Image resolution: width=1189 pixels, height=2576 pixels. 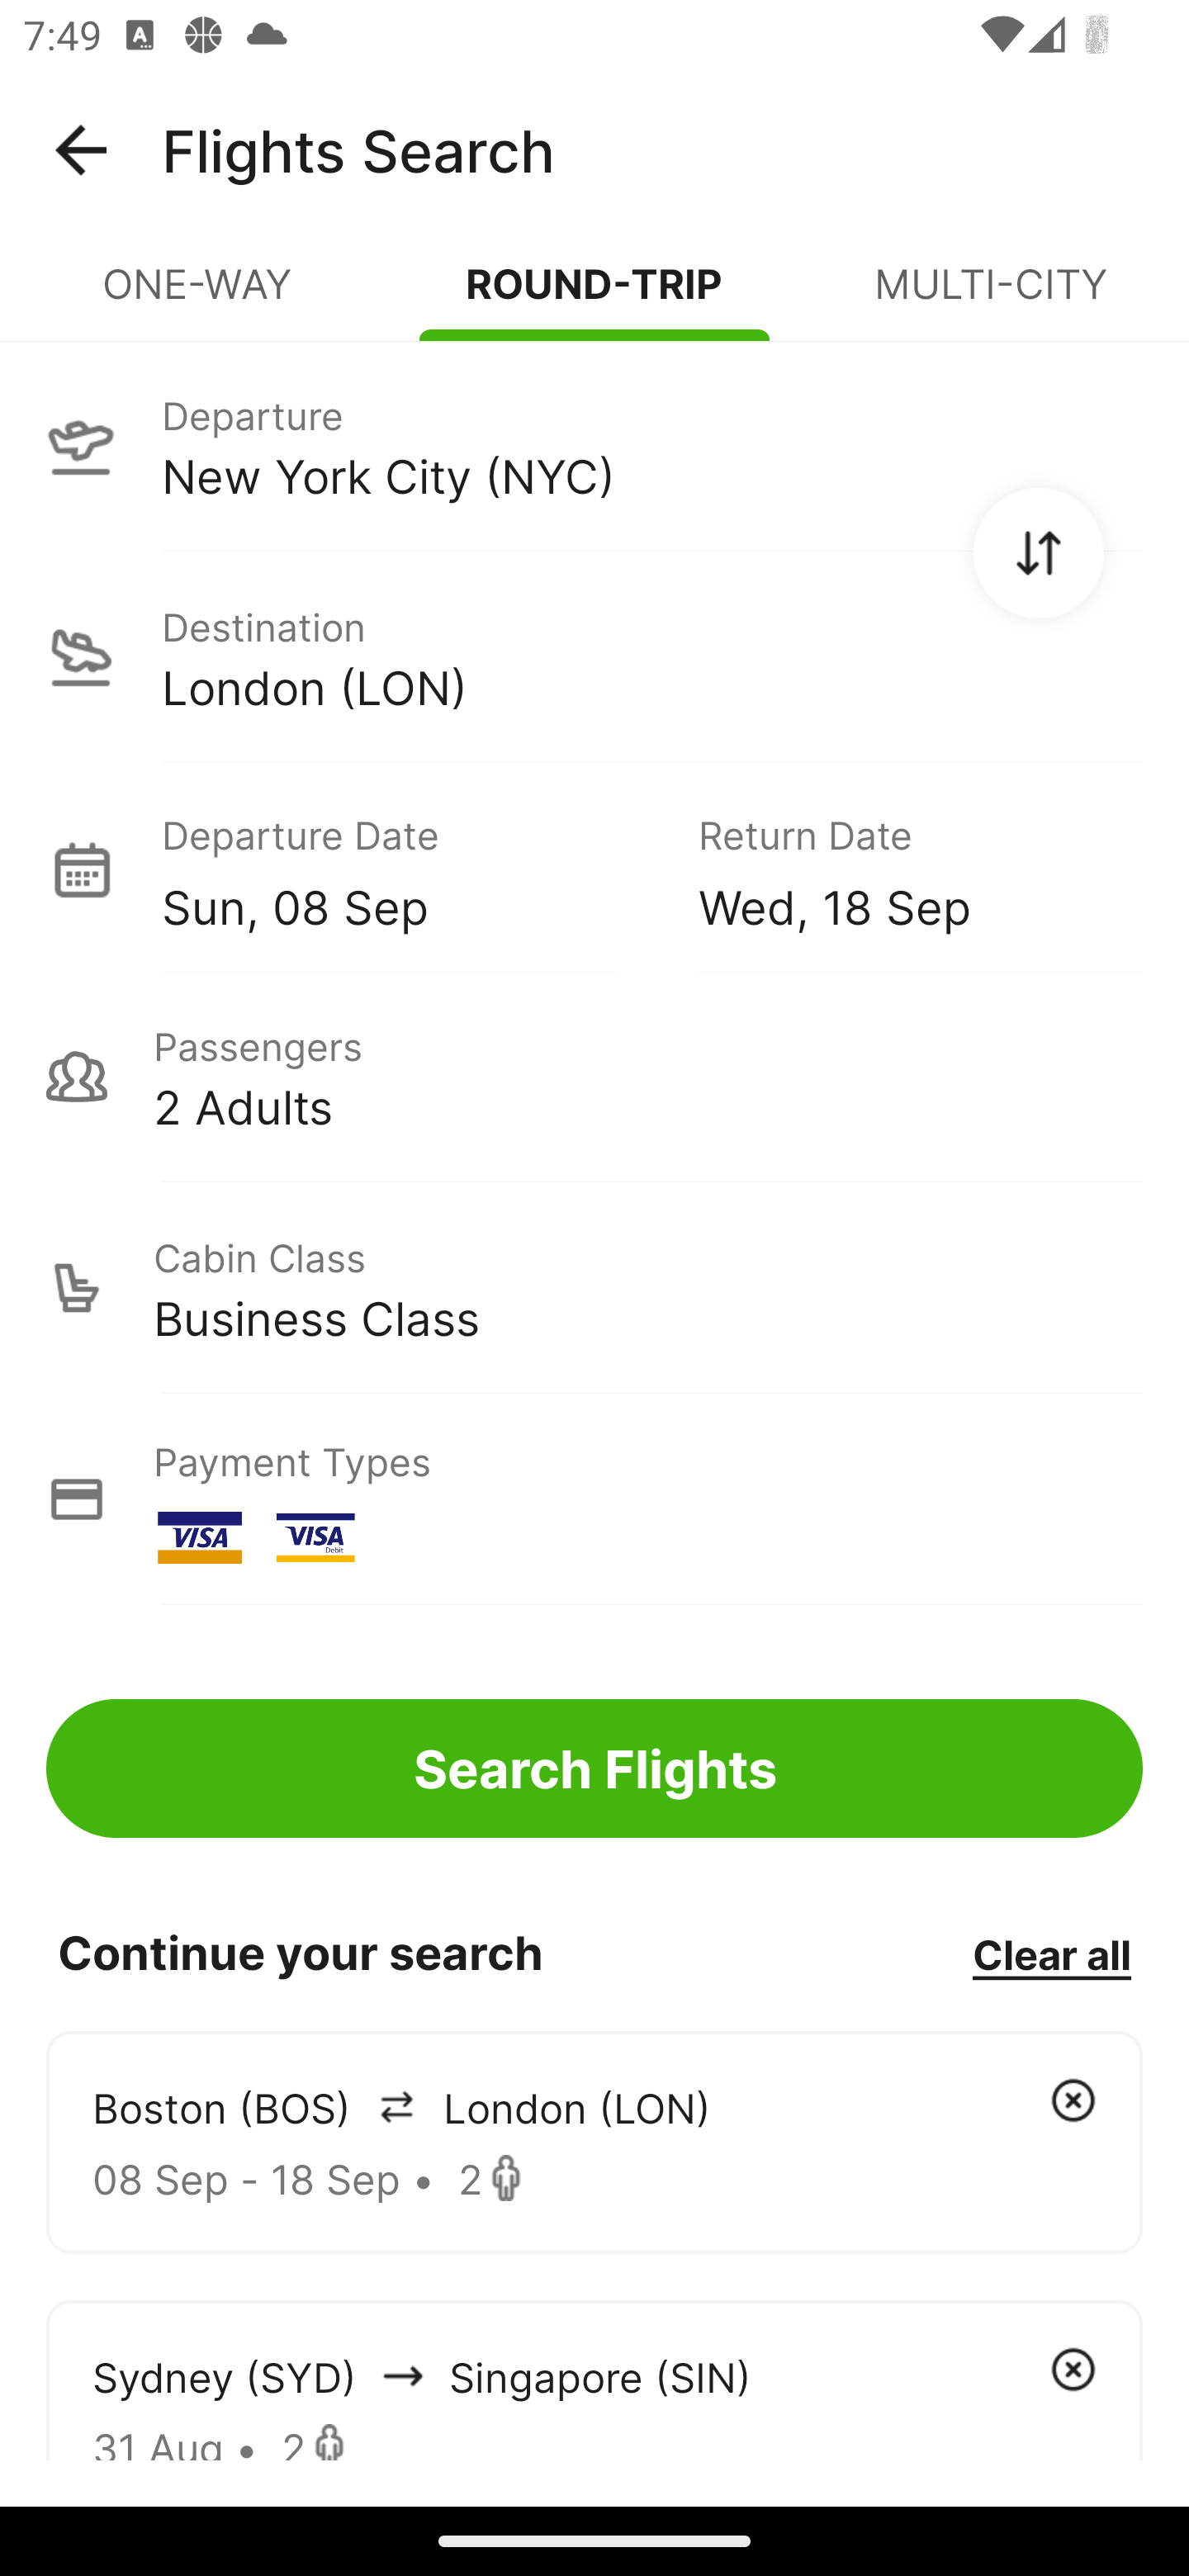 I want to click on Passengers 2 Adults, so click(x=594, y=1077).